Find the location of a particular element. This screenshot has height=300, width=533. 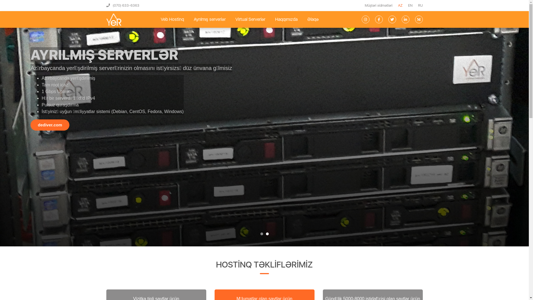

Veb Hostinq is located at coordinates (172, 19).